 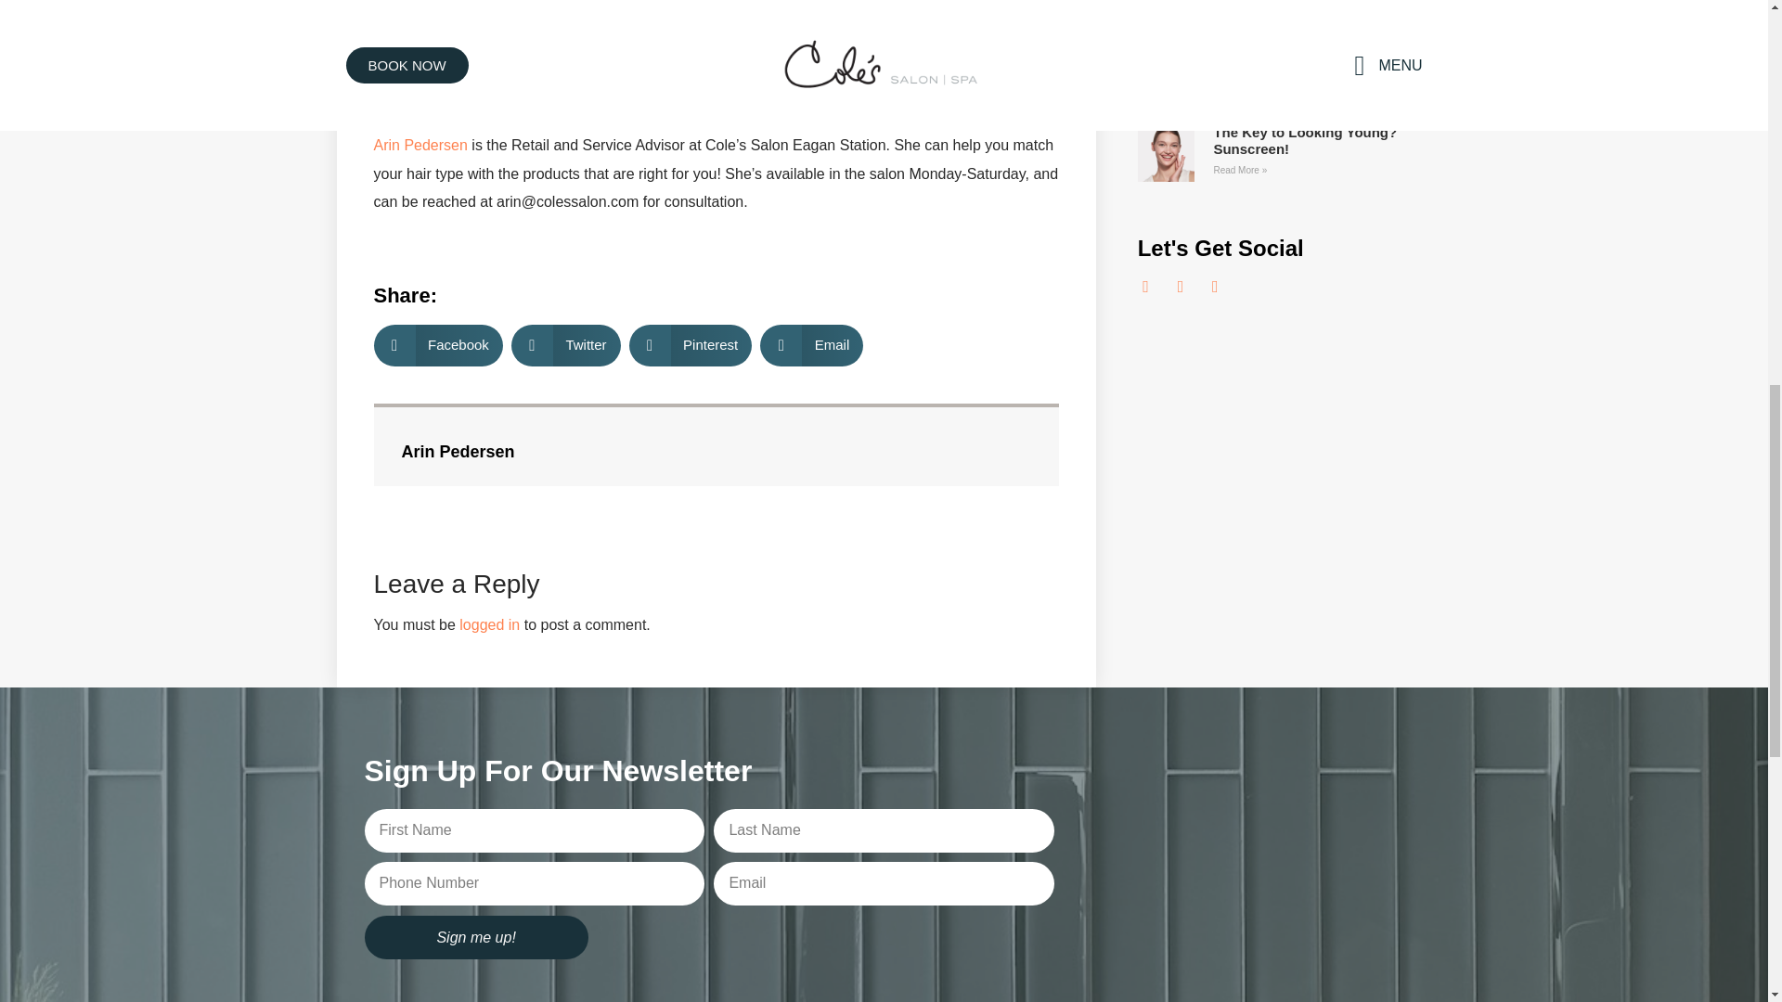 What do you see at coordinates (420, 145) in the screenshot?
I see `Arin Pedersen` at bounding box center [420, 145].